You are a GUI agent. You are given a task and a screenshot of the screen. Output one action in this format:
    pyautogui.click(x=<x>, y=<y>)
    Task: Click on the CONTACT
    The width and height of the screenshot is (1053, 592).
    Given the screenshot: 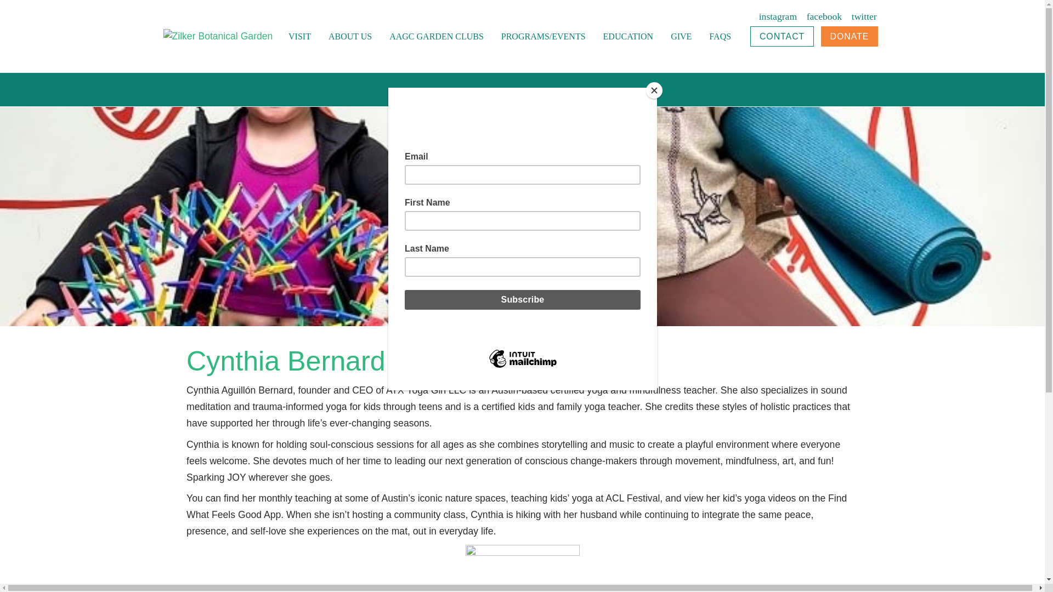 What is the action you would take?
    pyautogui.click(x=782, y=36)
    